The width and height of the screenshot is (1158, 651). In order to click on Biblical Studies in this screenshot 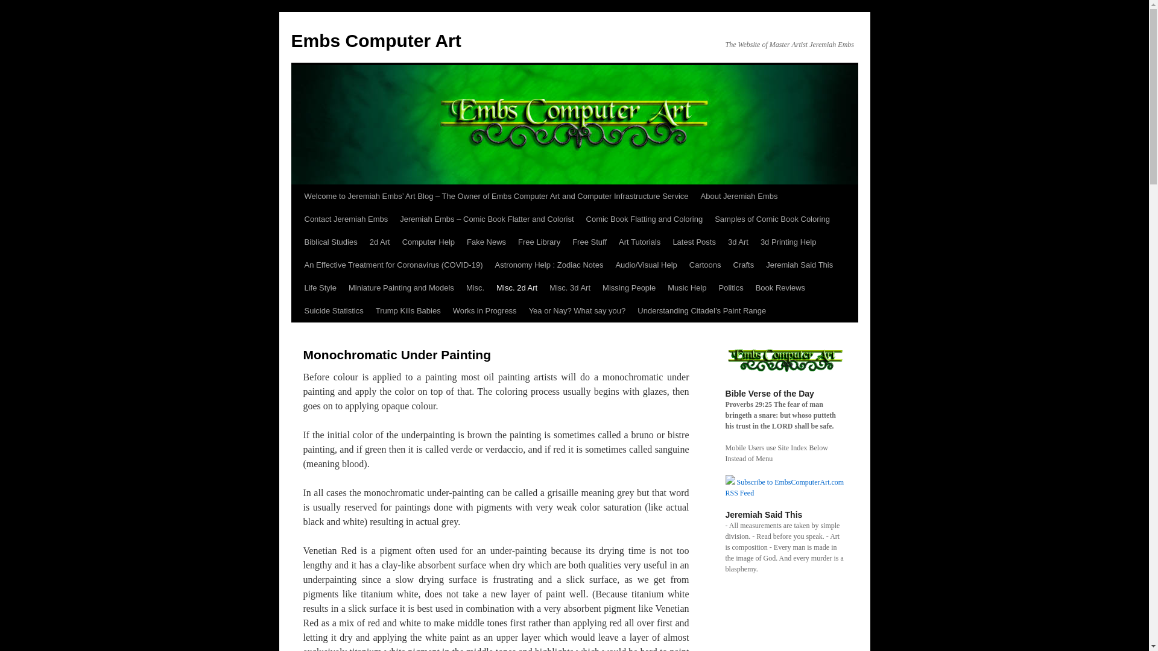, I will do `click(331, 242)`.